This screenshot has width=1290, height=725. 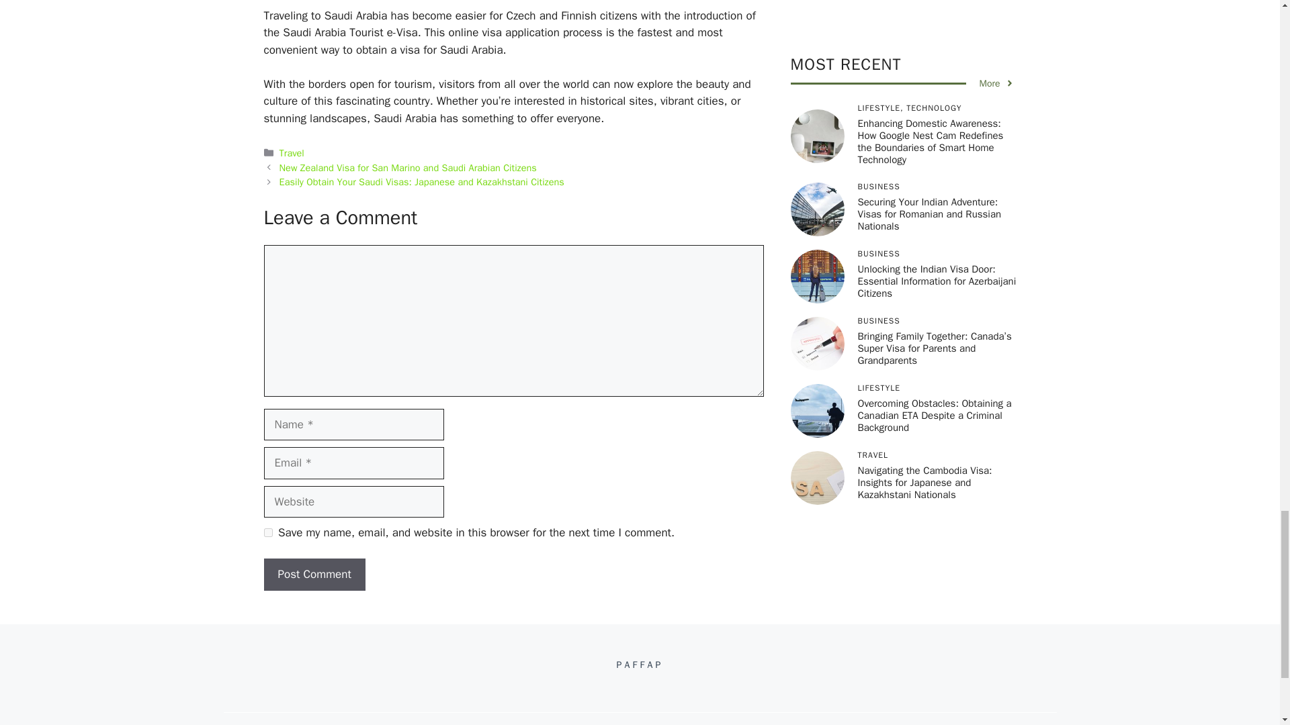 What do you see at coordinates (314, 575) in the screenshot?
I see `Post Comment` at bounding box center [314, 575].